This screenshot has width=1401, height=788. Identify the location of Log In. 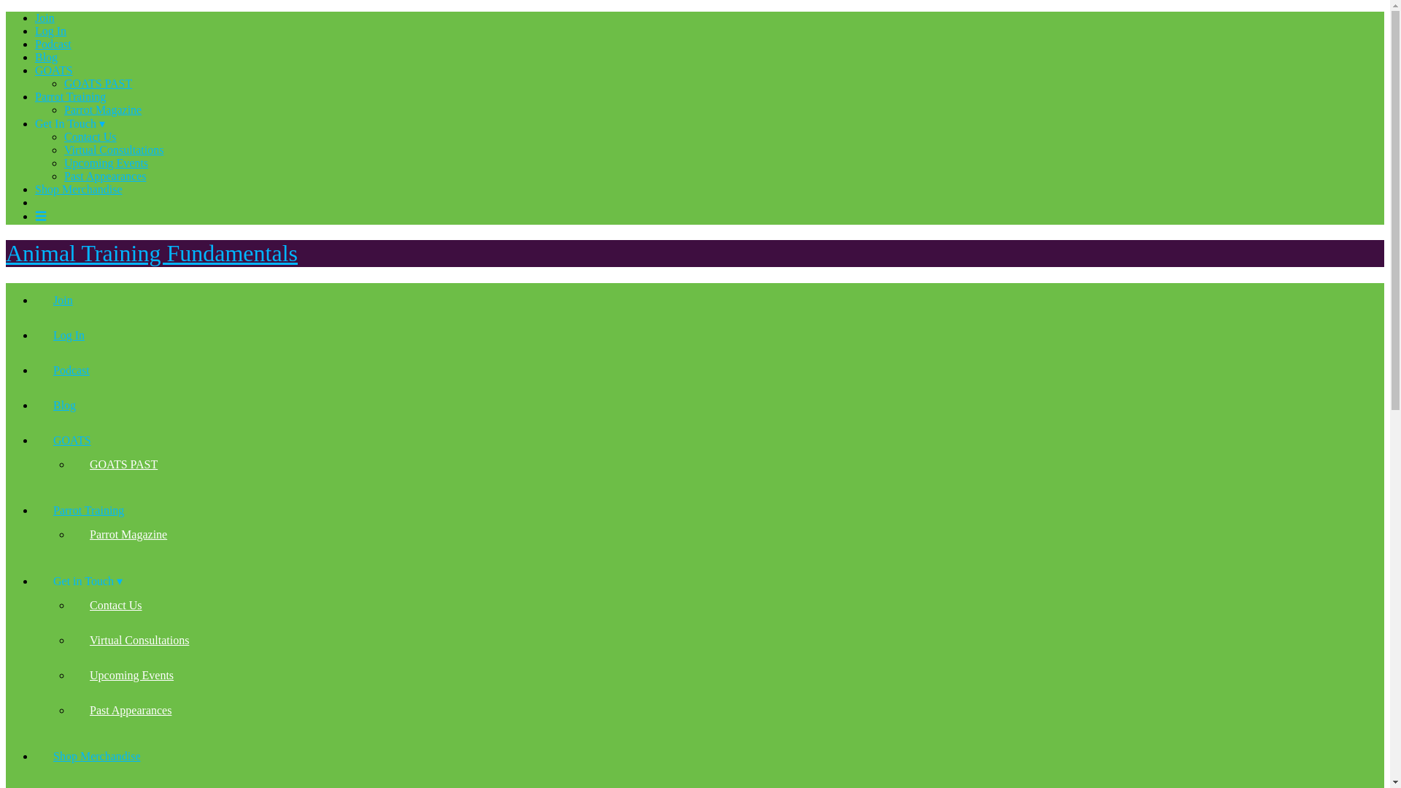
(69, 336).